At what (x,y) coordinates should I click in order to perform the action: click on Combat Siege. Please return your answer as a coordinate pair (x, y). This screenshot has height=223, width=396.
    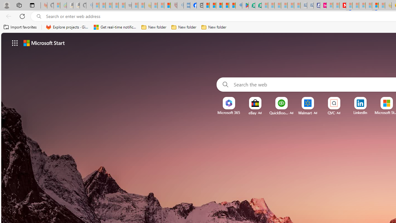
    Looking at the image, I should click on (128, 6).